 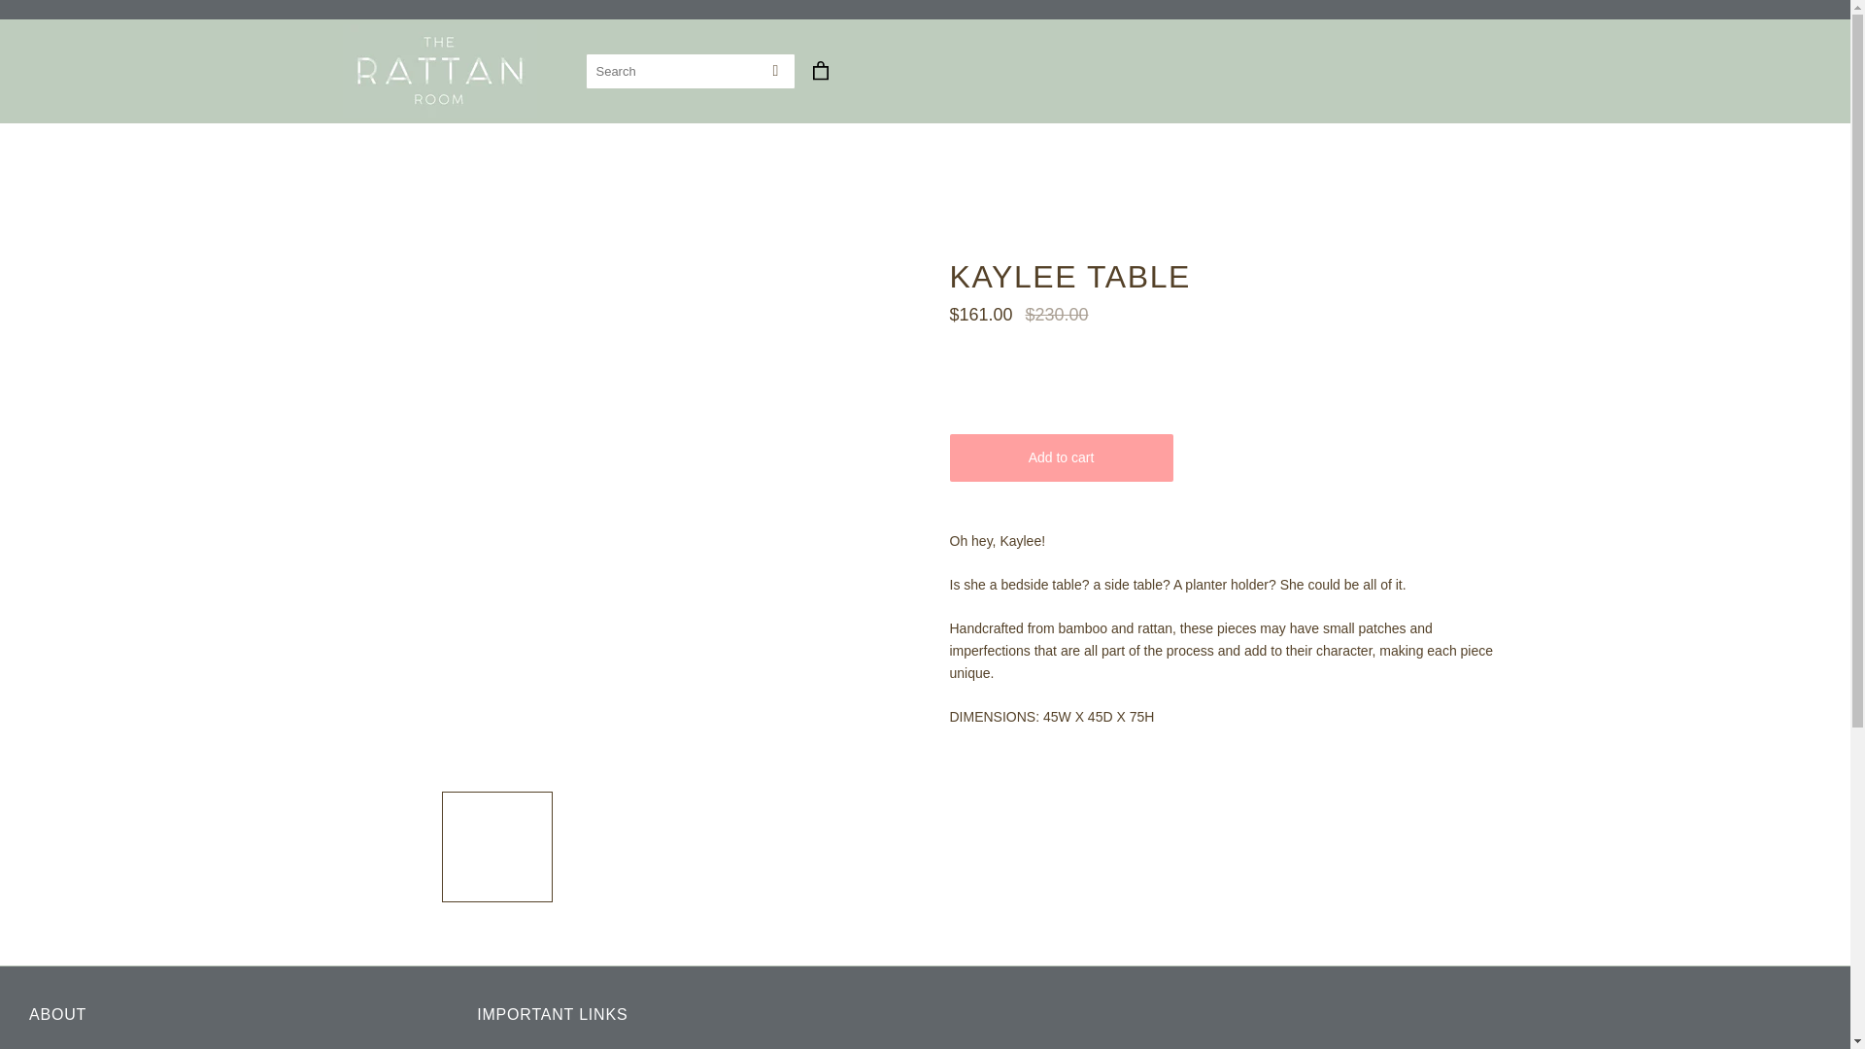 What do you see at coordinates (1061, 457) in the screenshot?
I see `Add to cart` at bounding box center [1061, 457].